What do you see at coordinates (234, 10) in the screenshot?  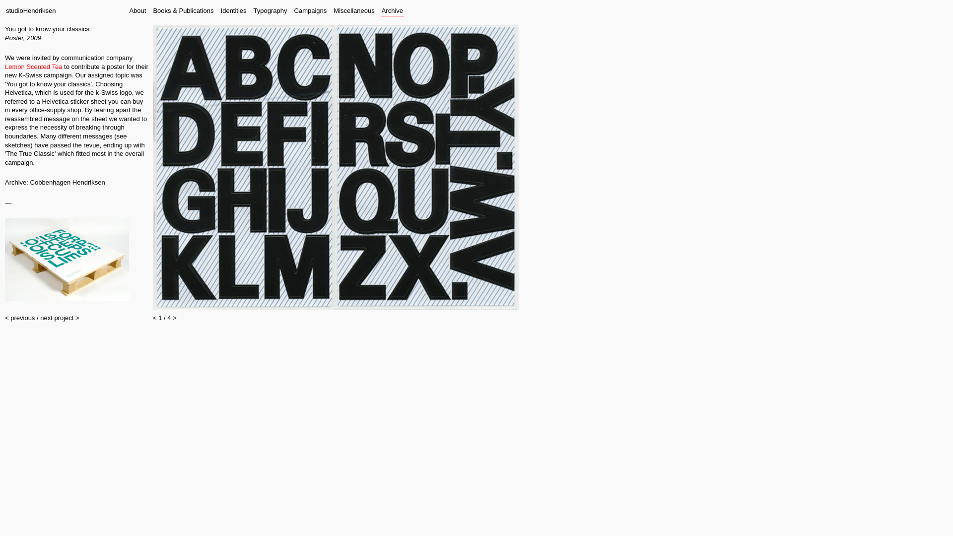 I see `Identities` at bounding box center [234, 10].